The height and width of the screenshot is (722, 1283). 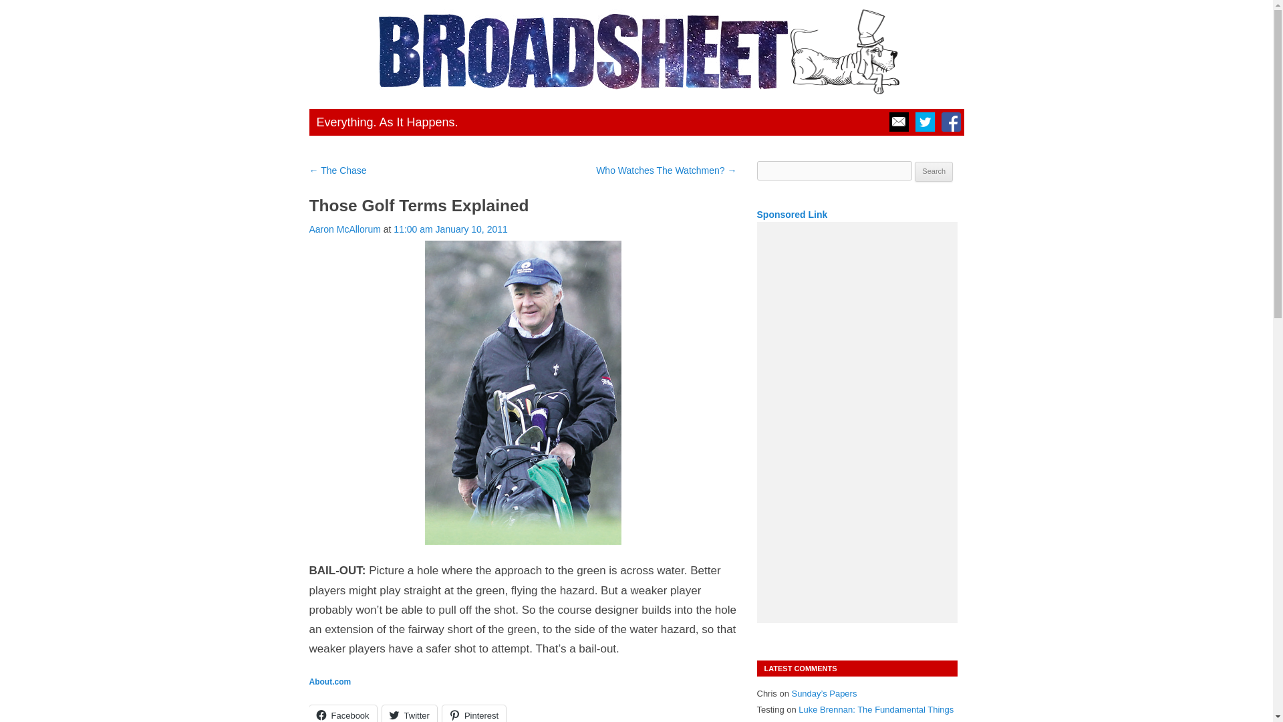 I want to click on Click to share on Twitter, so click(x=410, y=714).